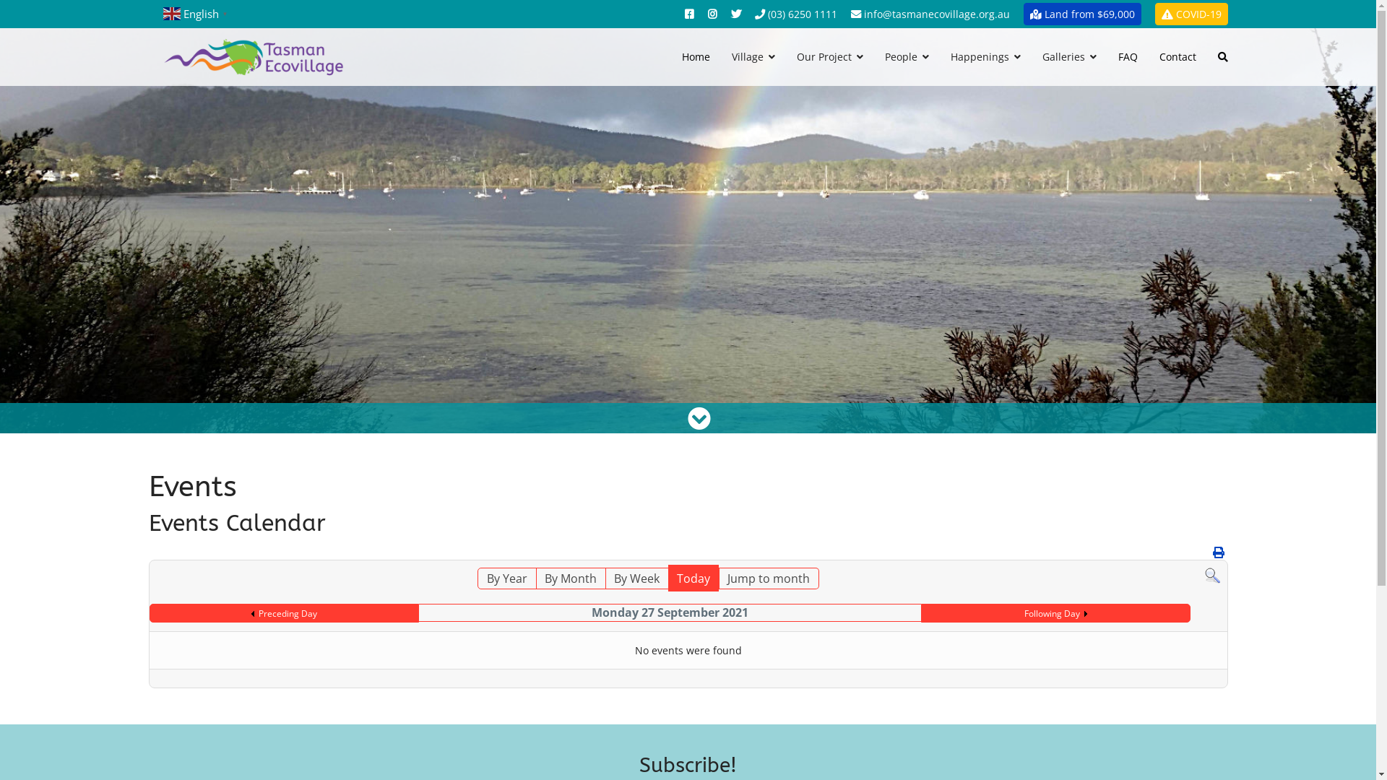 The width and height of the screenshot is (1387, 780). What do you see at coordinates (712, 14) in the screenshot?
I see `Instagram` at bounding box center [712, 14].